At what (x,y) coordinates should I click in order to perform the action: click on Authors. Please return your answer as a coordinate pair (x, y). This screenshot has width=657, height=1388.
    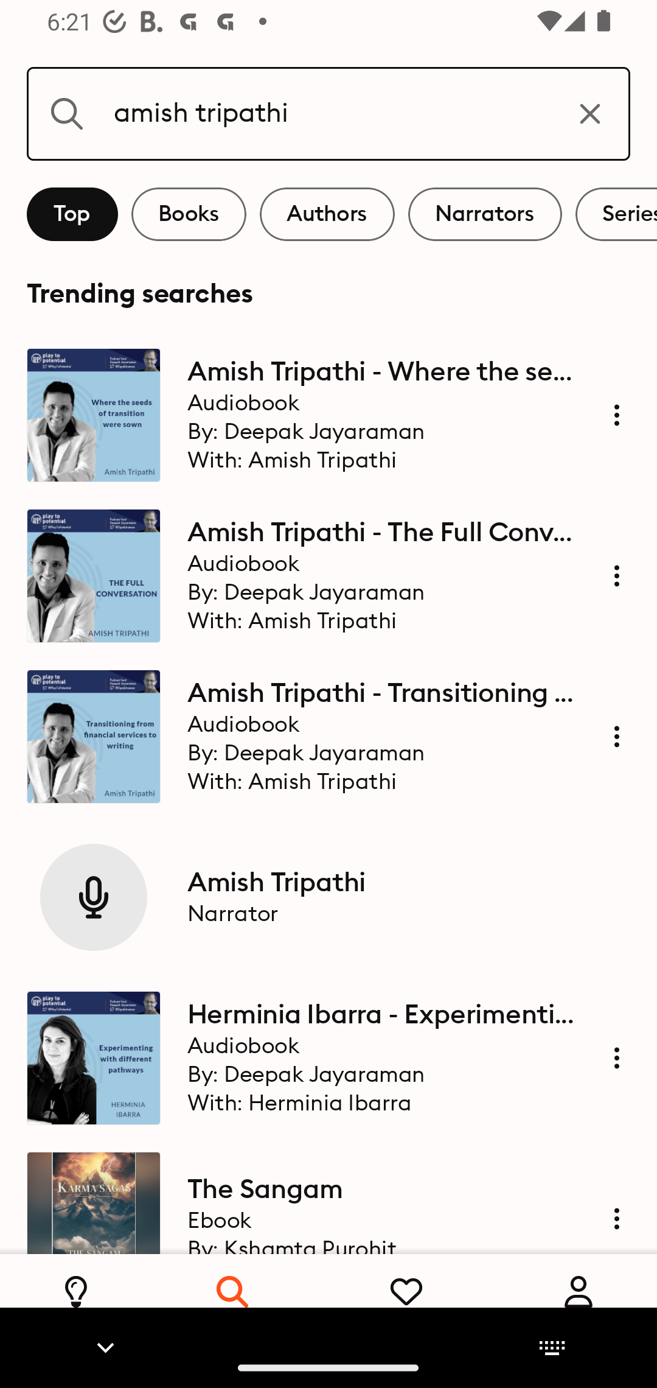
    Looking at the image, I should click on (327, 214).